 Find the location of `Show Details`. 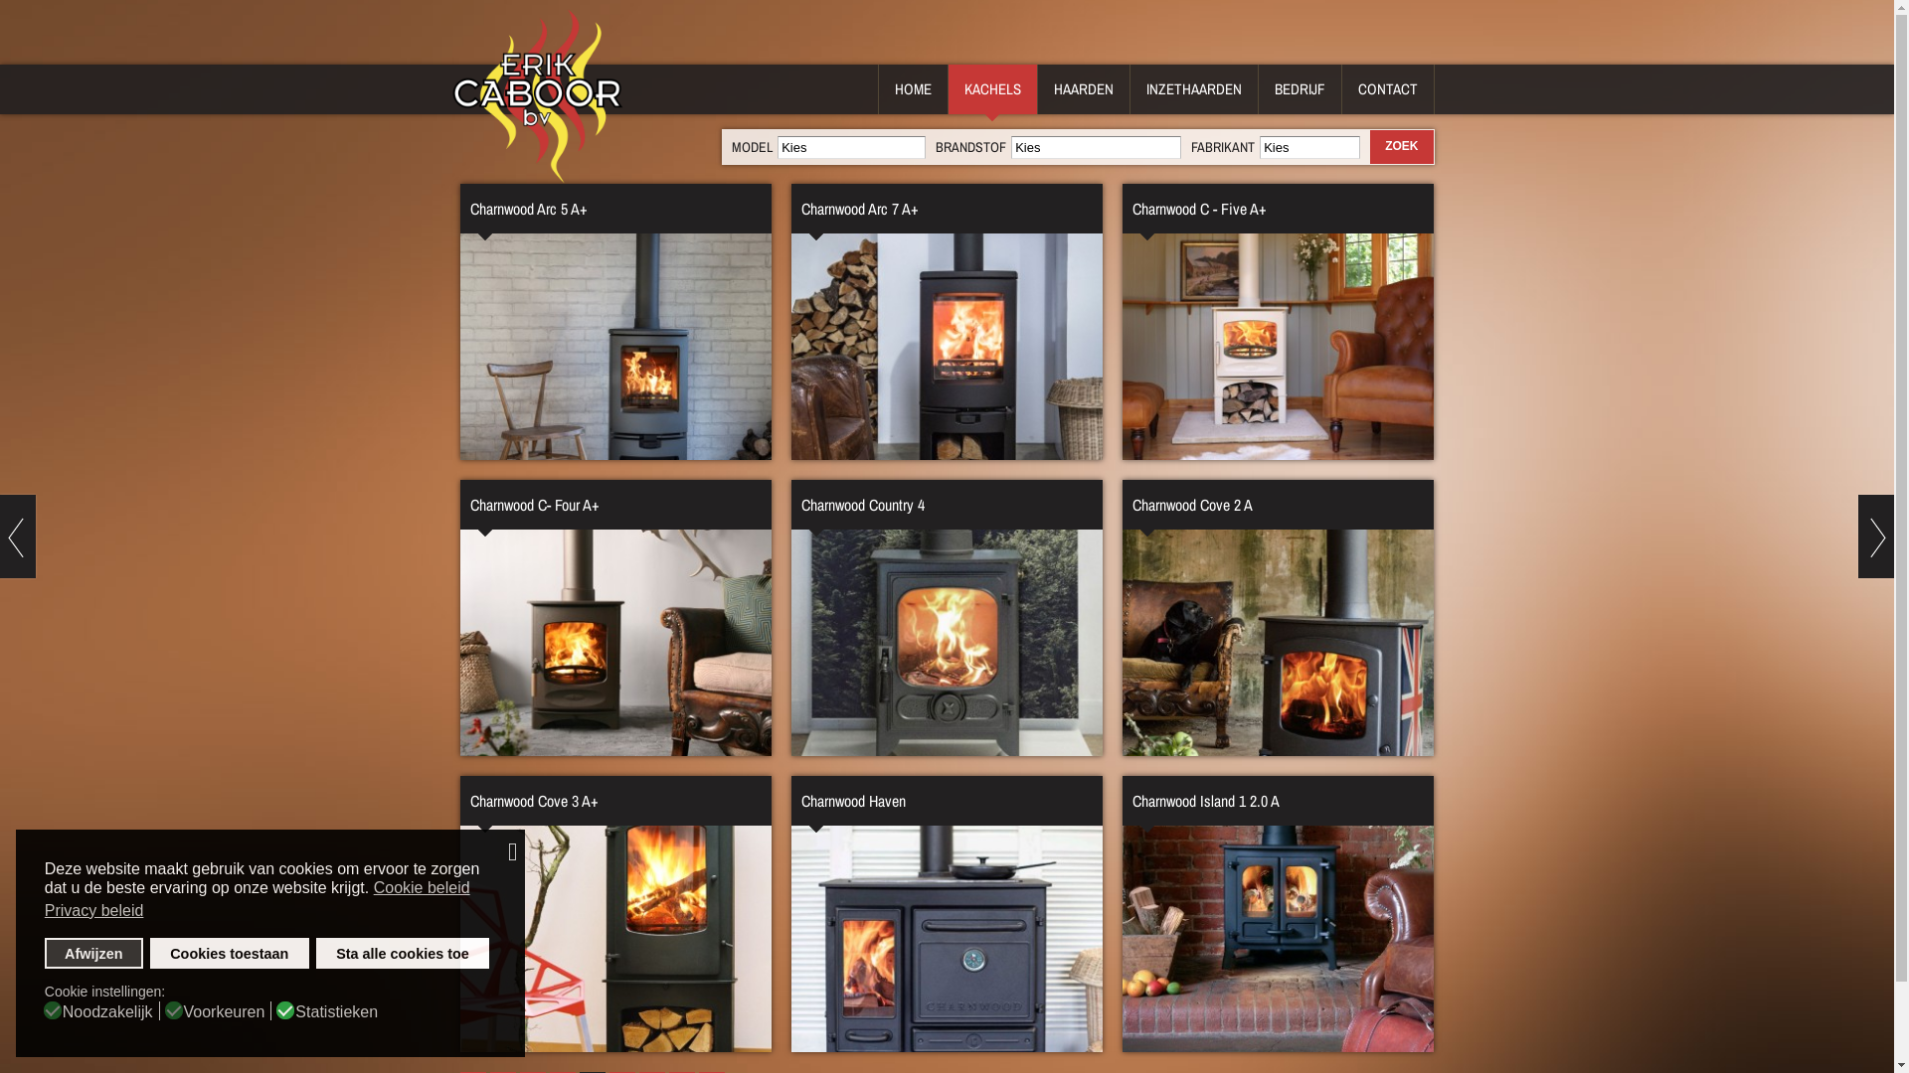

Show Details is located at coordinates (947, 914).